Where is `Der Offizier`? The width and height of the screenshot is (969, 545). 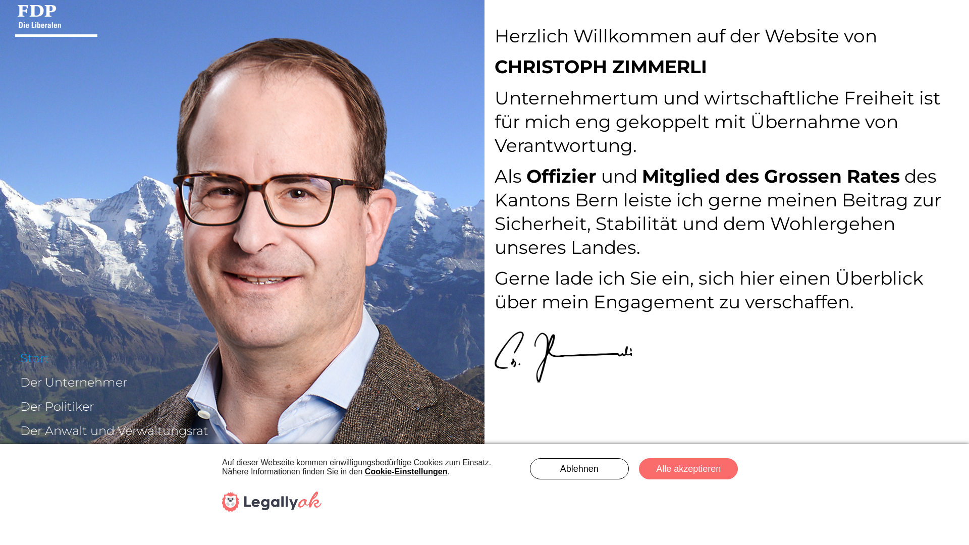
Der Offizier is located at coordinates (245, 479).